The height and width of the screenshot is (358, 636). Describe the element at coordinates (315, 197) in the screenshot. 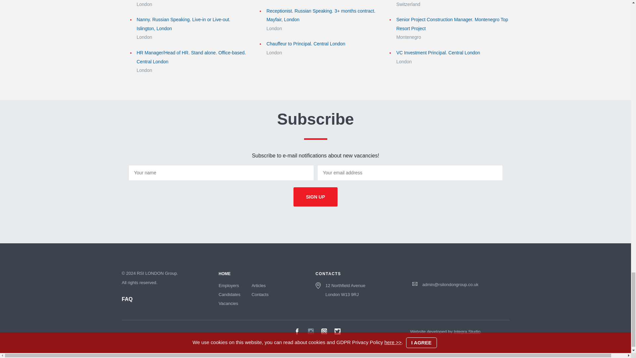

I see `Sign up` at that location.